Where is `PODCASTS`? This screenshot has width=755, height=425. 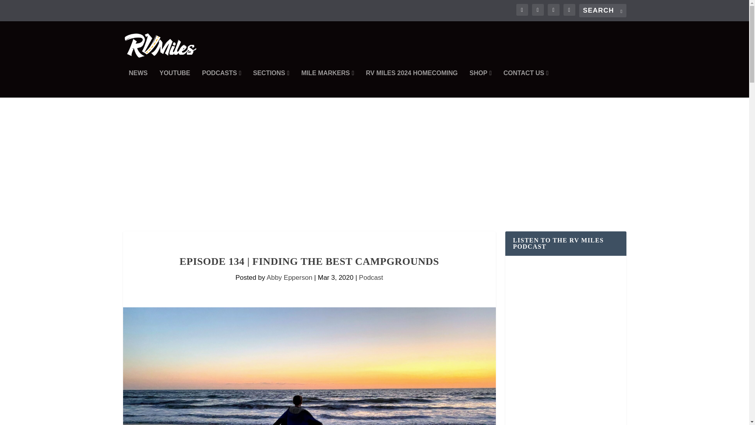 PODCASTS is located at coordinates (222, 84).